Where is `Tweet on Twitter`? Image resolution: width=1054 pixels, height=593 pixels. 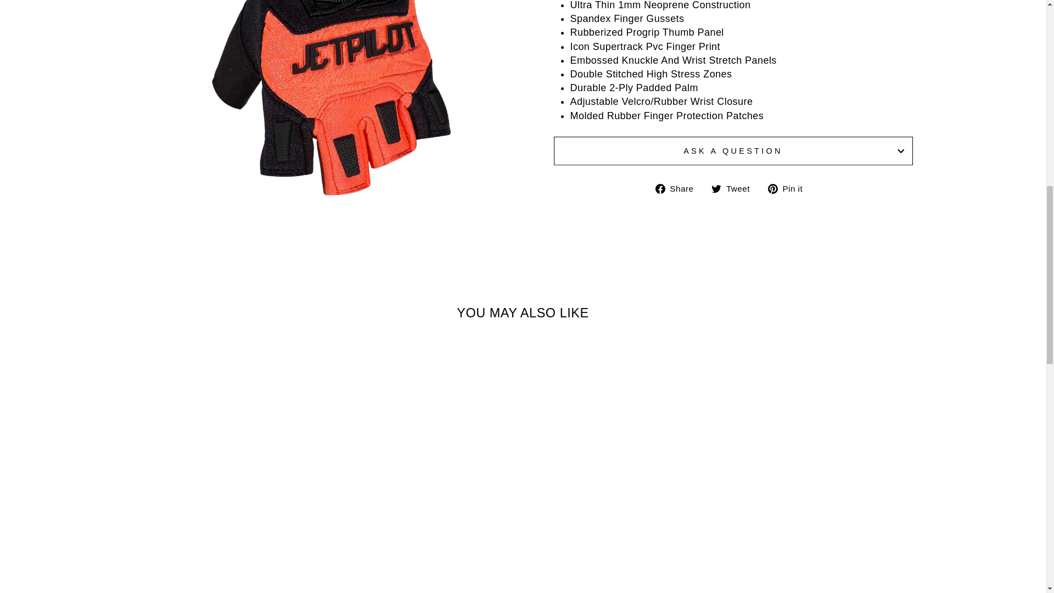 Tweet on Twitter is located at coordinates (735, 188).